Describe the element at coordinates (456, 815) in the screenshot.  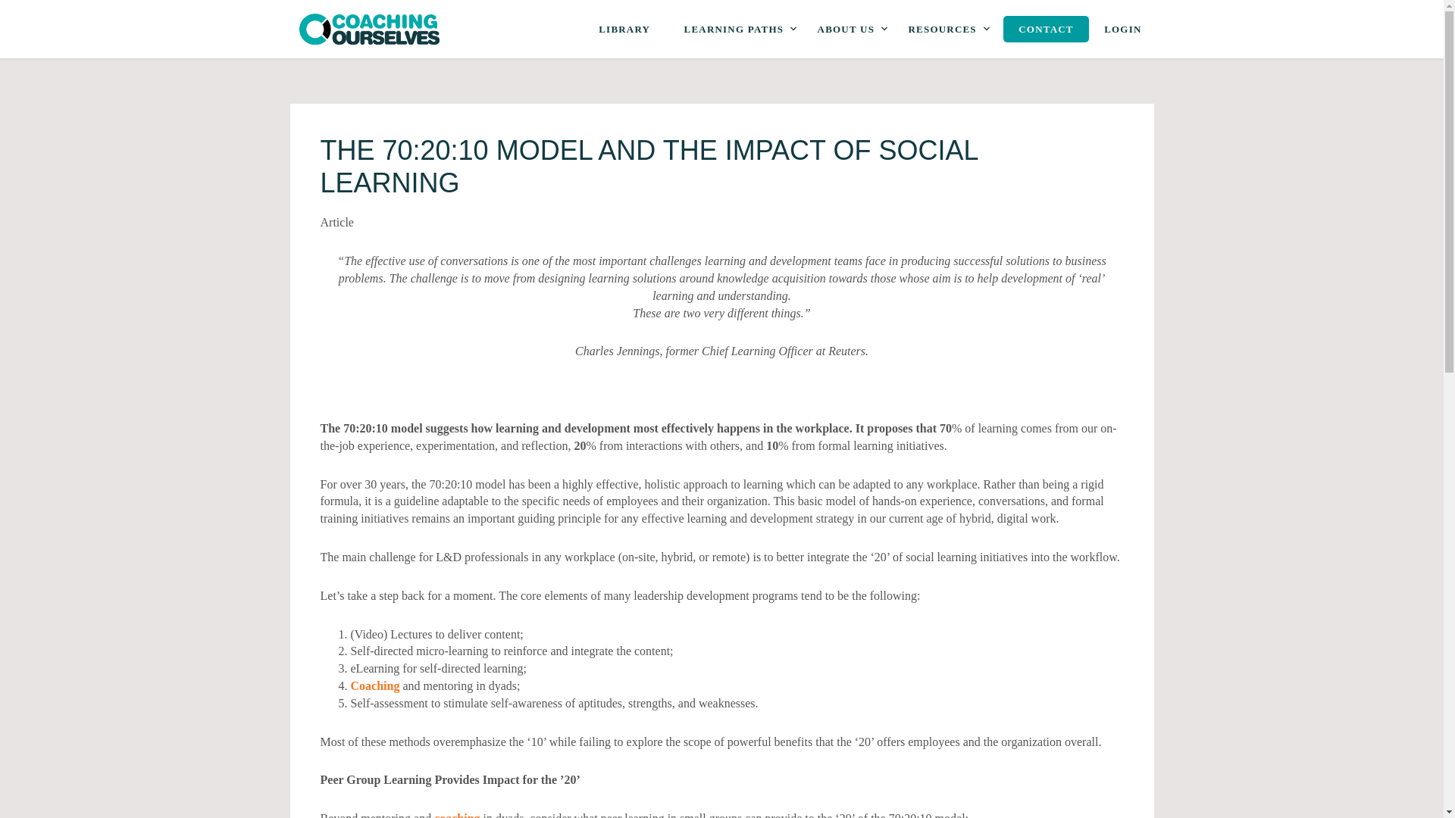
I see `coaching` at that location.